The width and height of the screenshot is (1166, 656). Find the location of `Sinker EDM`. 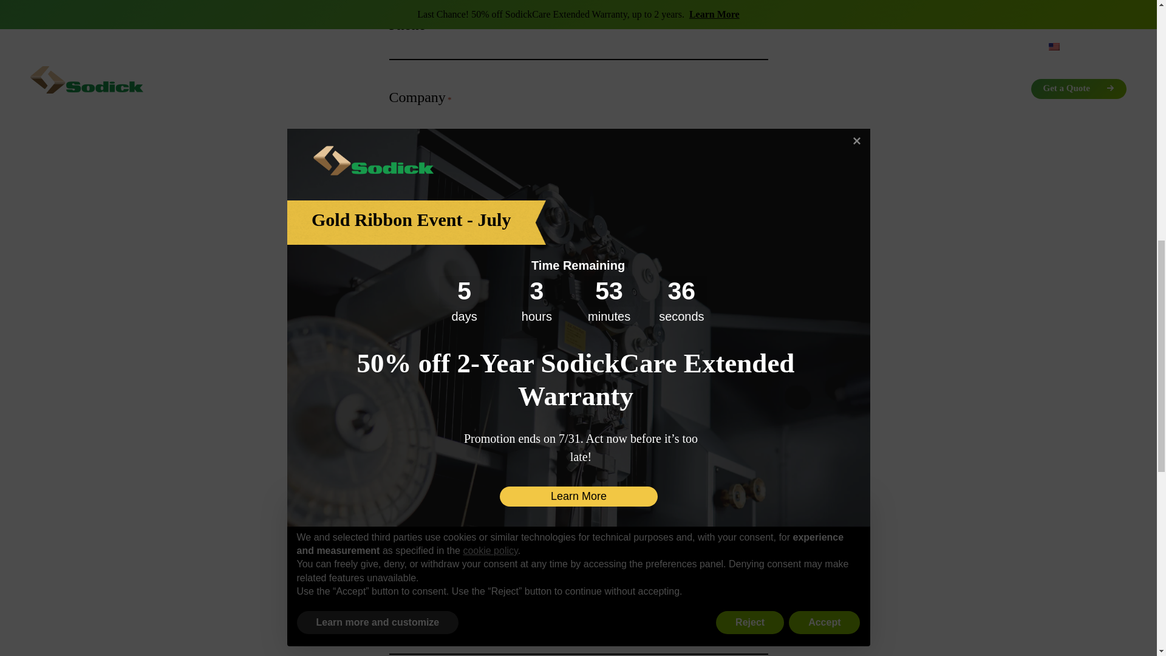

Sinker EDM is located at coordinates (397, 558).